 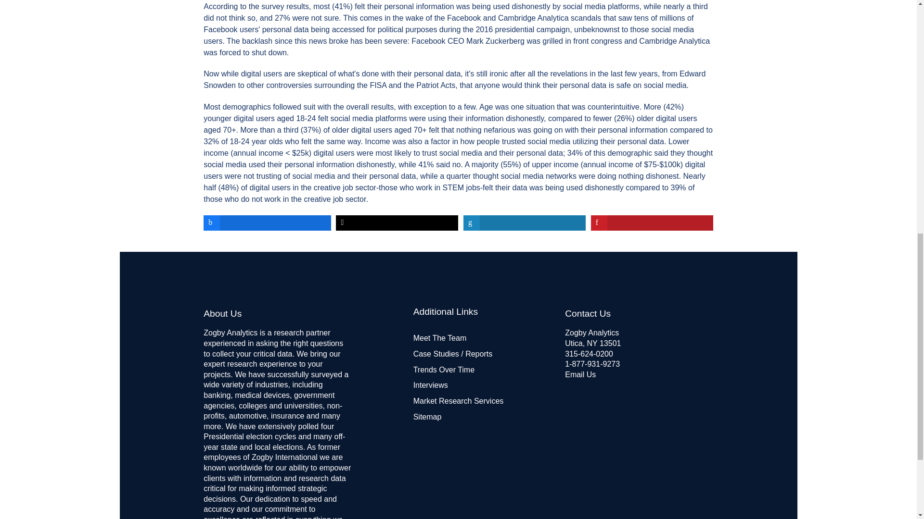 What do you see at coordinates (580, 375) in the screenshot?
I see `Email Us` at bounding box center [580, 375].